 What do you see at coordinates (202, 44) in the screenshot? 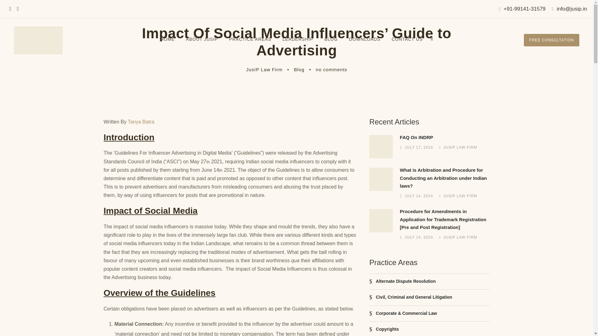
I see `ABOUT JUSIP` at bounding box center [202, 44].